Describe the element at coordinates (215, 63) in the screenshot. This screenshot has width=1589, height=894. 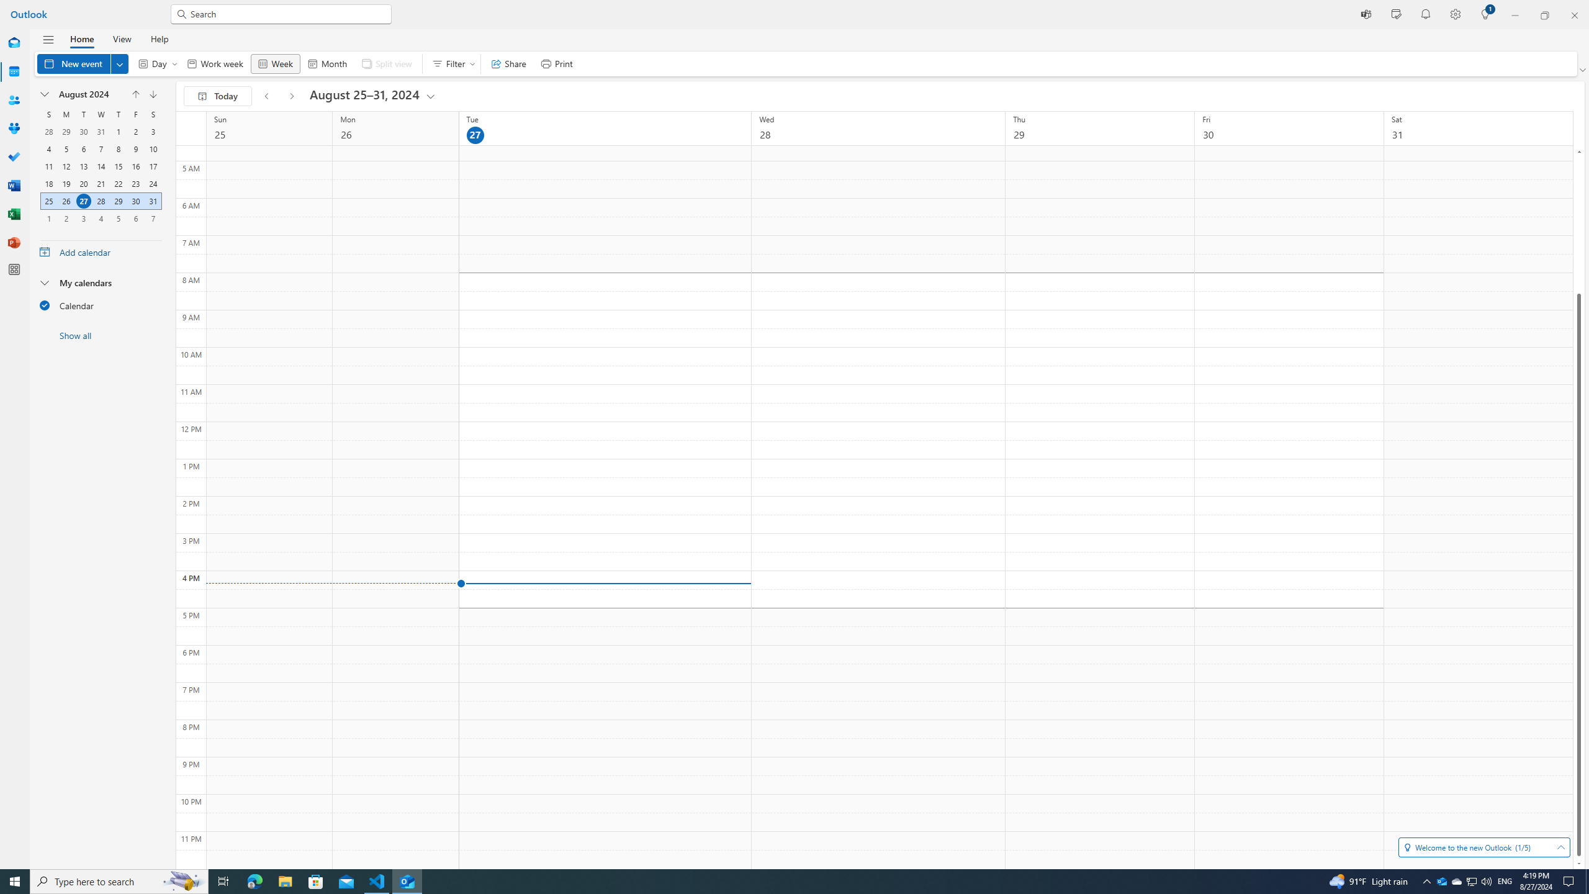
I see `Work week` at that location.